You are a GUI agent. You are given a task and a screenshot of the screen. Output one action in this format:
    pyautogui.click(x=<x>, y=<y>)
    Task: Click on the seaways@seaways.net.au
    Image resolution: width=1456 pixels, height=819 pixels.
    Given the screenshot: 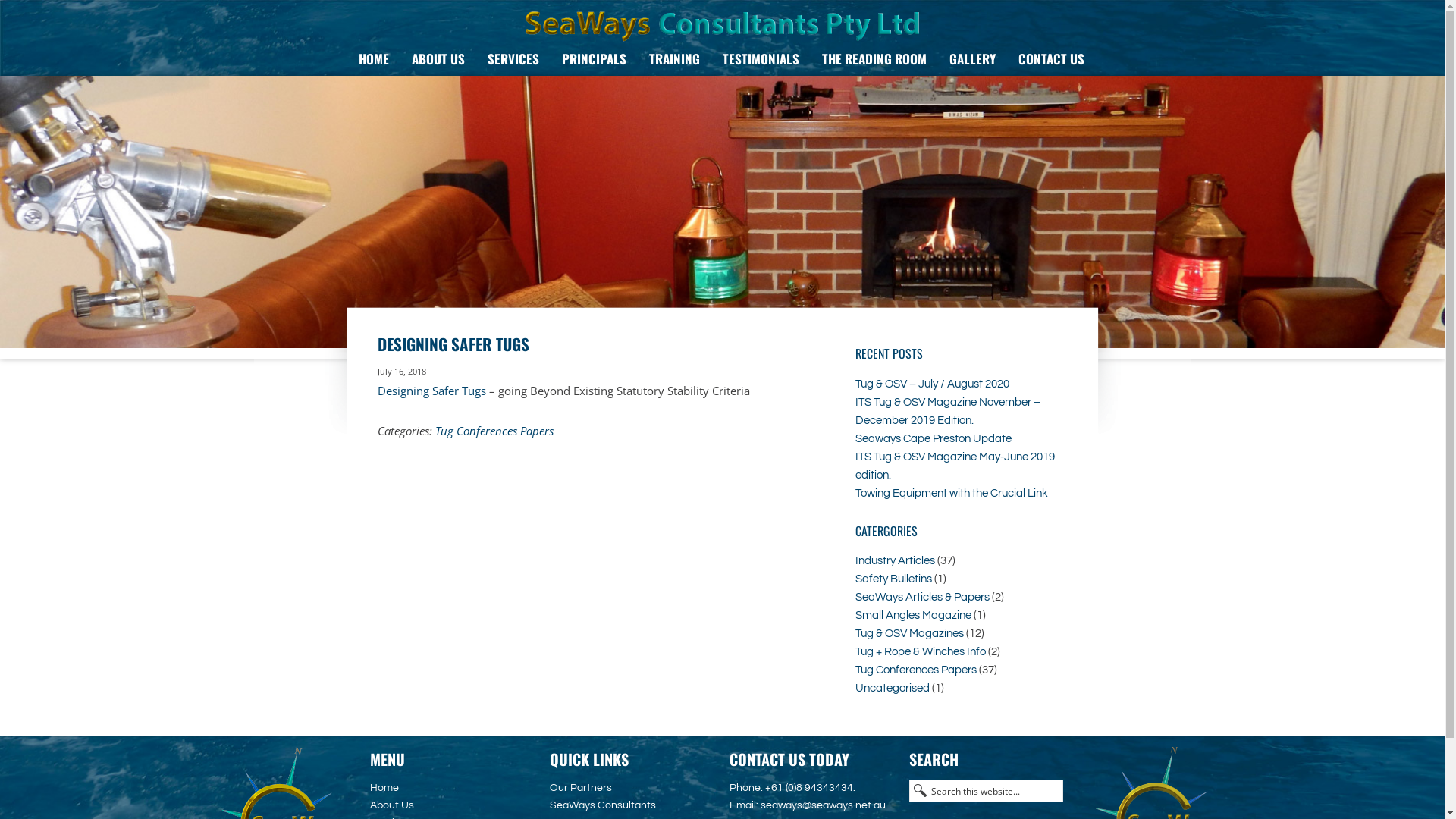 What is the action you would take?
    pyautogui.click(x=823, y=805)
    